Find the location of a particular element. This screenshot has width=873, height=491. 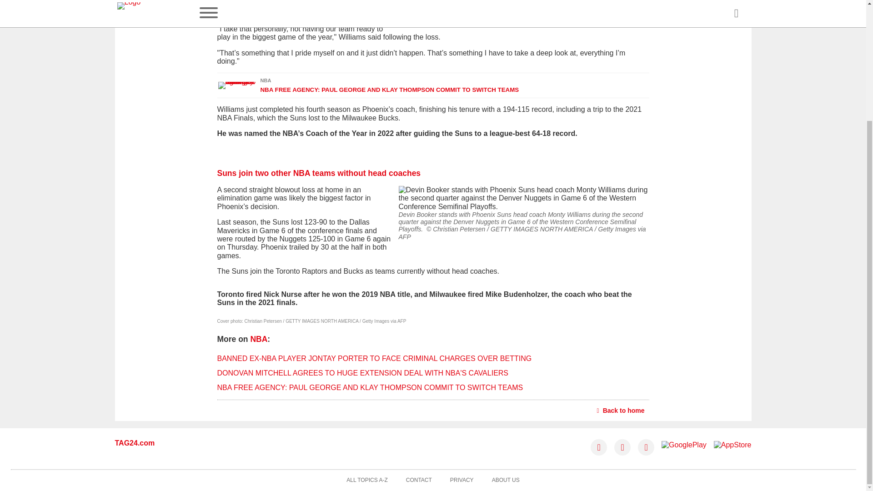

NBA is located at coordinates (258, 339).